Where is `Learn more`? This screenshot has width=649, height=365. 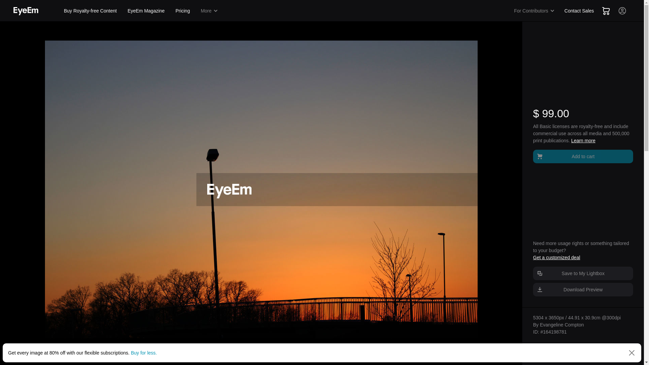
Learn more is located at coordinates (583, 141).